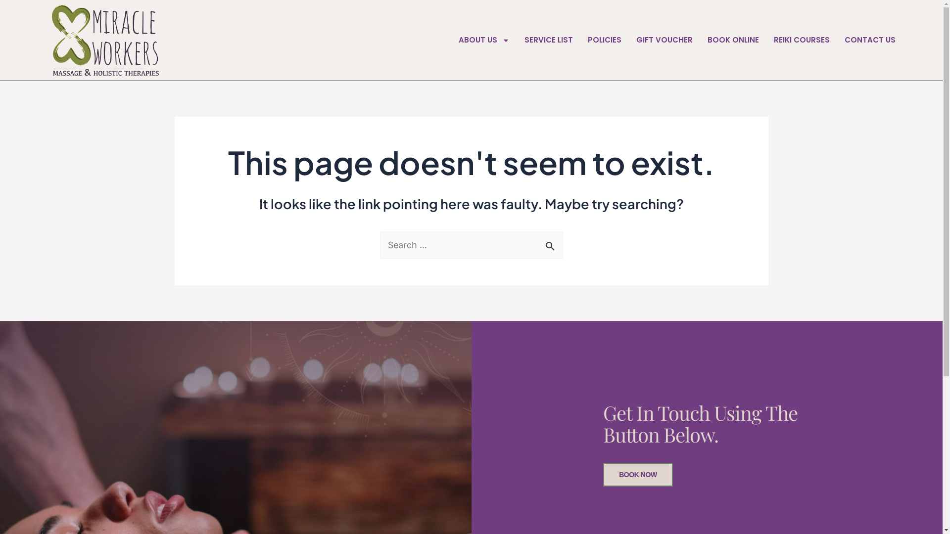  I want to click on SERVICE LIST, so click(549, 40).